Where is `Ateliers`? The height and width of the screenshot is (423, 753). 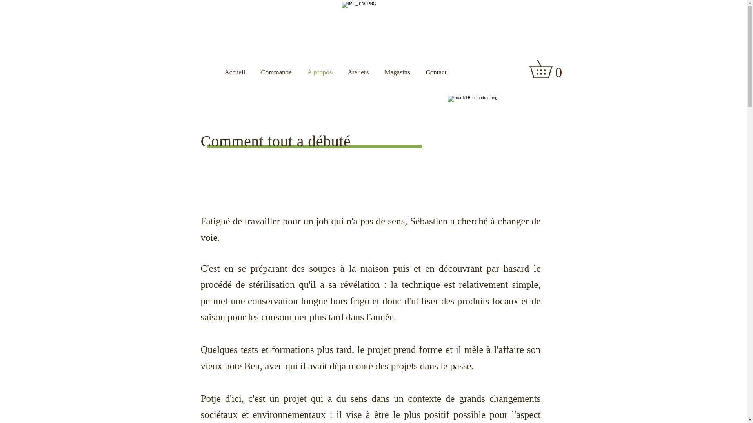 Ateliers is located at coordinates (358, 72).